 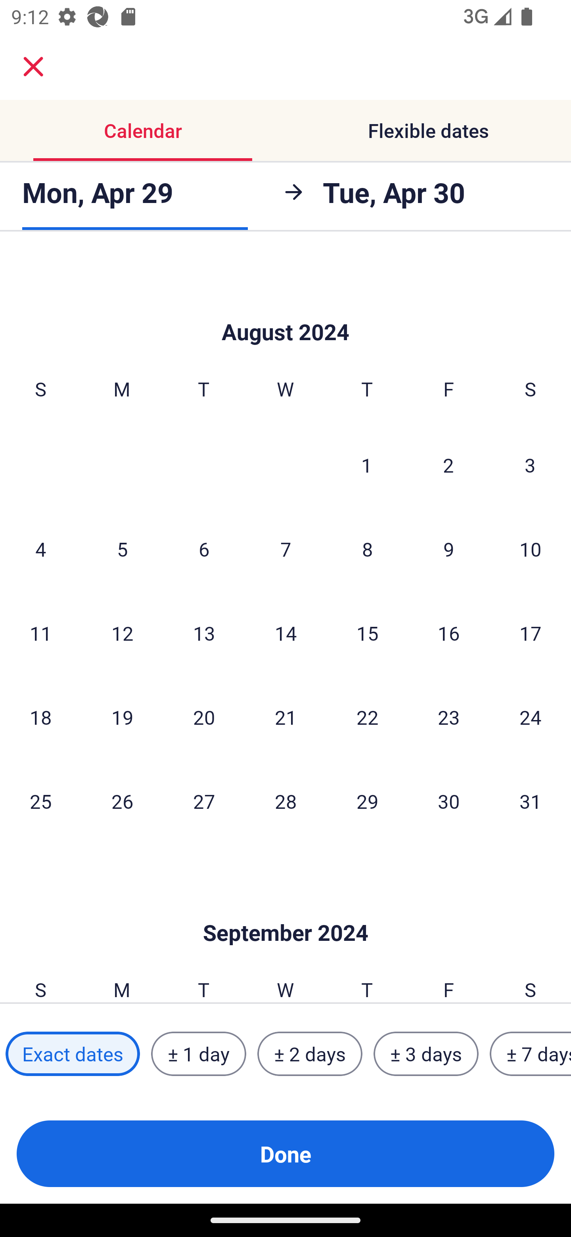 I want to click on 17 Saturday, August 17, 2024, so click(x=531, y=633).